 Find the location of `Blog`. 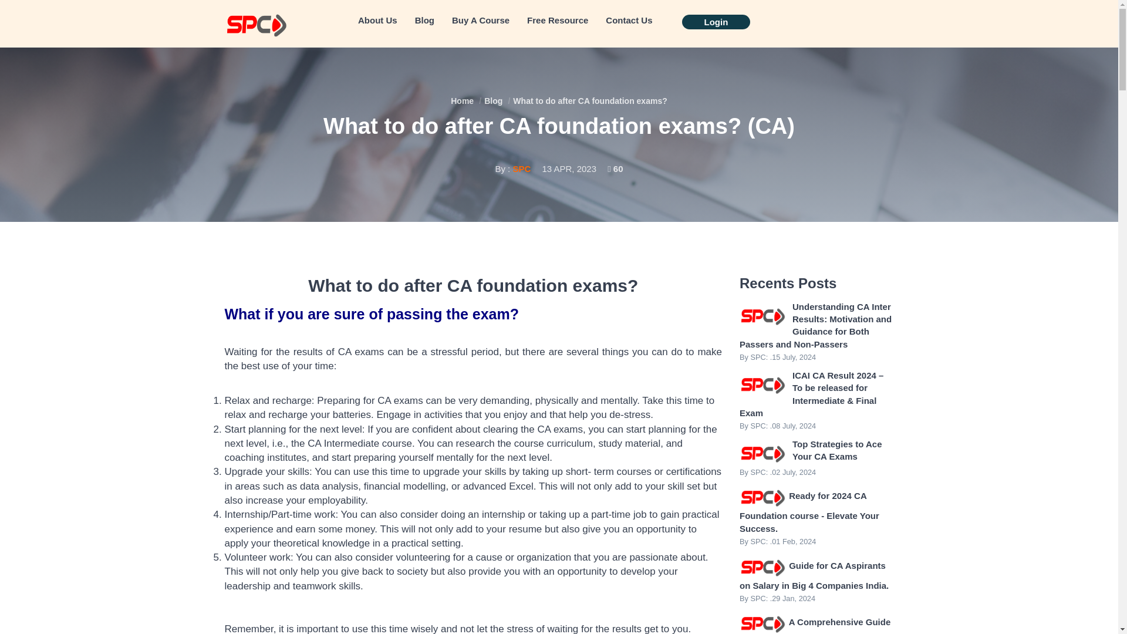

Blog is located at coordinates (424, 20).